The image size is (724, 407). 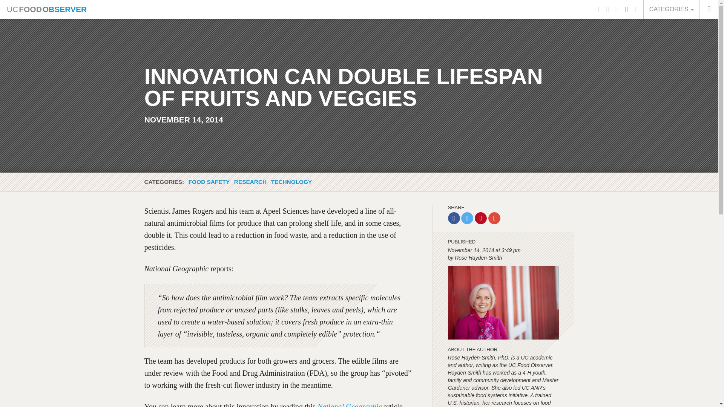 What do you see at coordinates (291, 182) in the screenshot?
I see `TECHNOLOGY` at bounding box center [291, 182].